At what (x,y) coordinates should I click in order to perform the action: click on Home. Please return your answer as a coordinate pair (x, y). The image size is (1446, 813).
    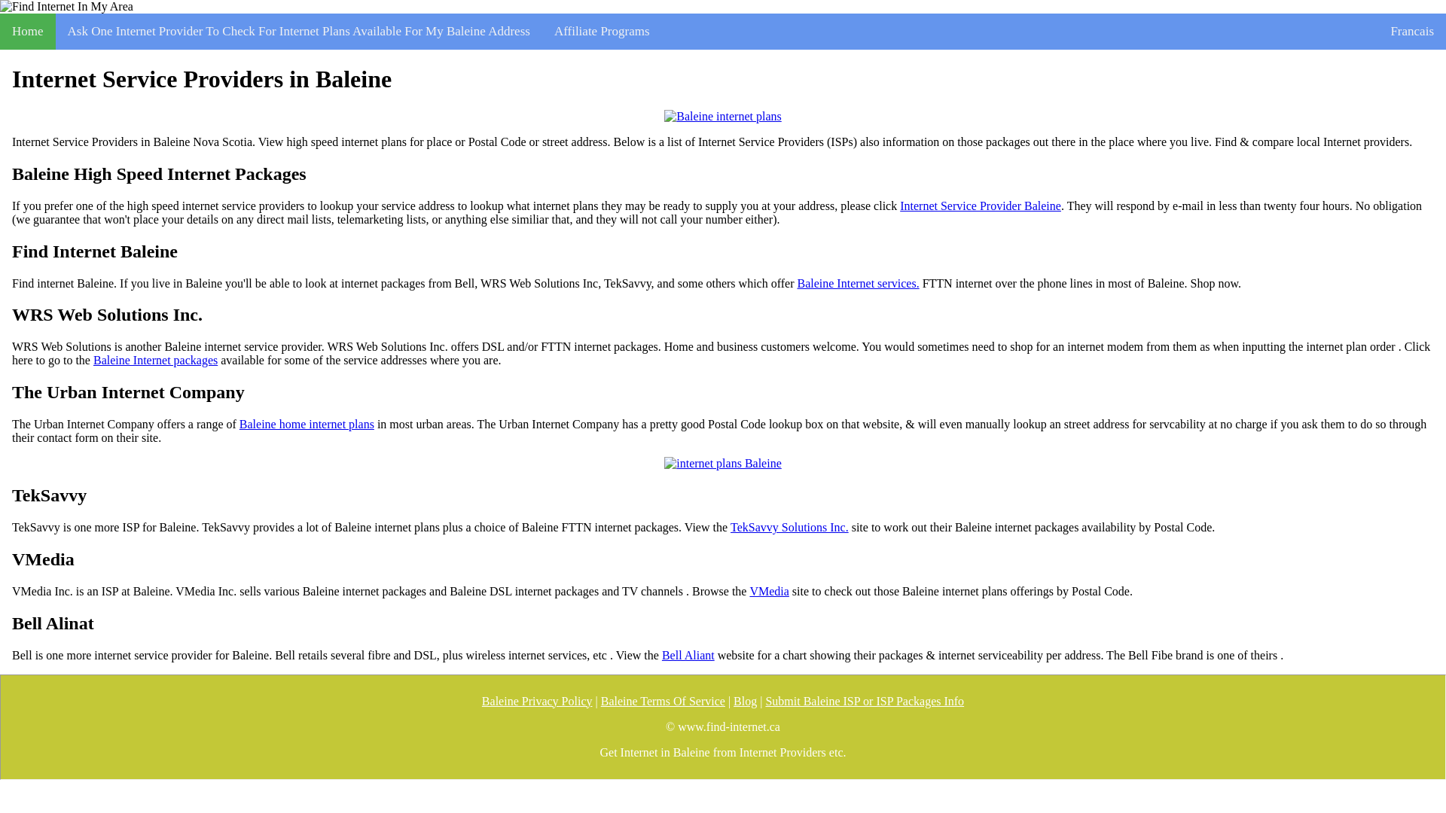
    Looking at the image, I should click on (28, 32).